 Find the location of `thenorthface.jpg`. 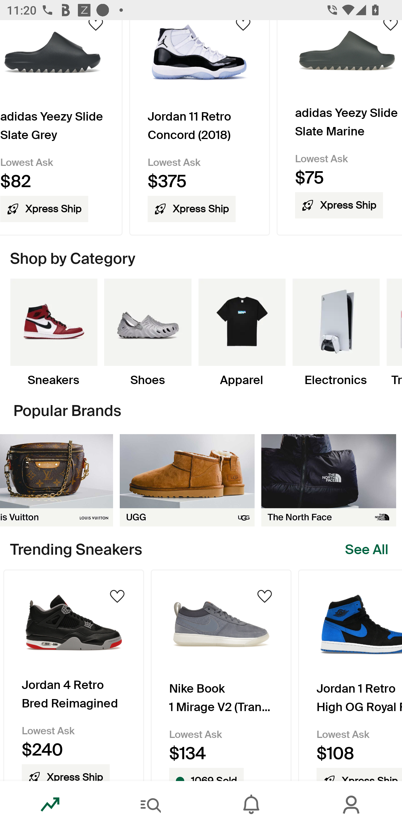

thenorthface.jpg is located at coordinates (329, 480).